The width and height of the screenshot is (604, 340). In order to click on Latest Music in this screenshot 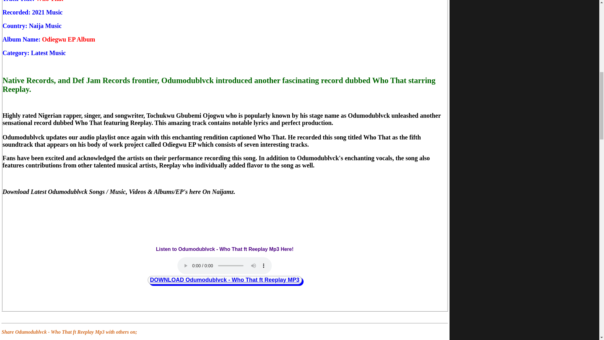, I will do `click(48, 53)`.